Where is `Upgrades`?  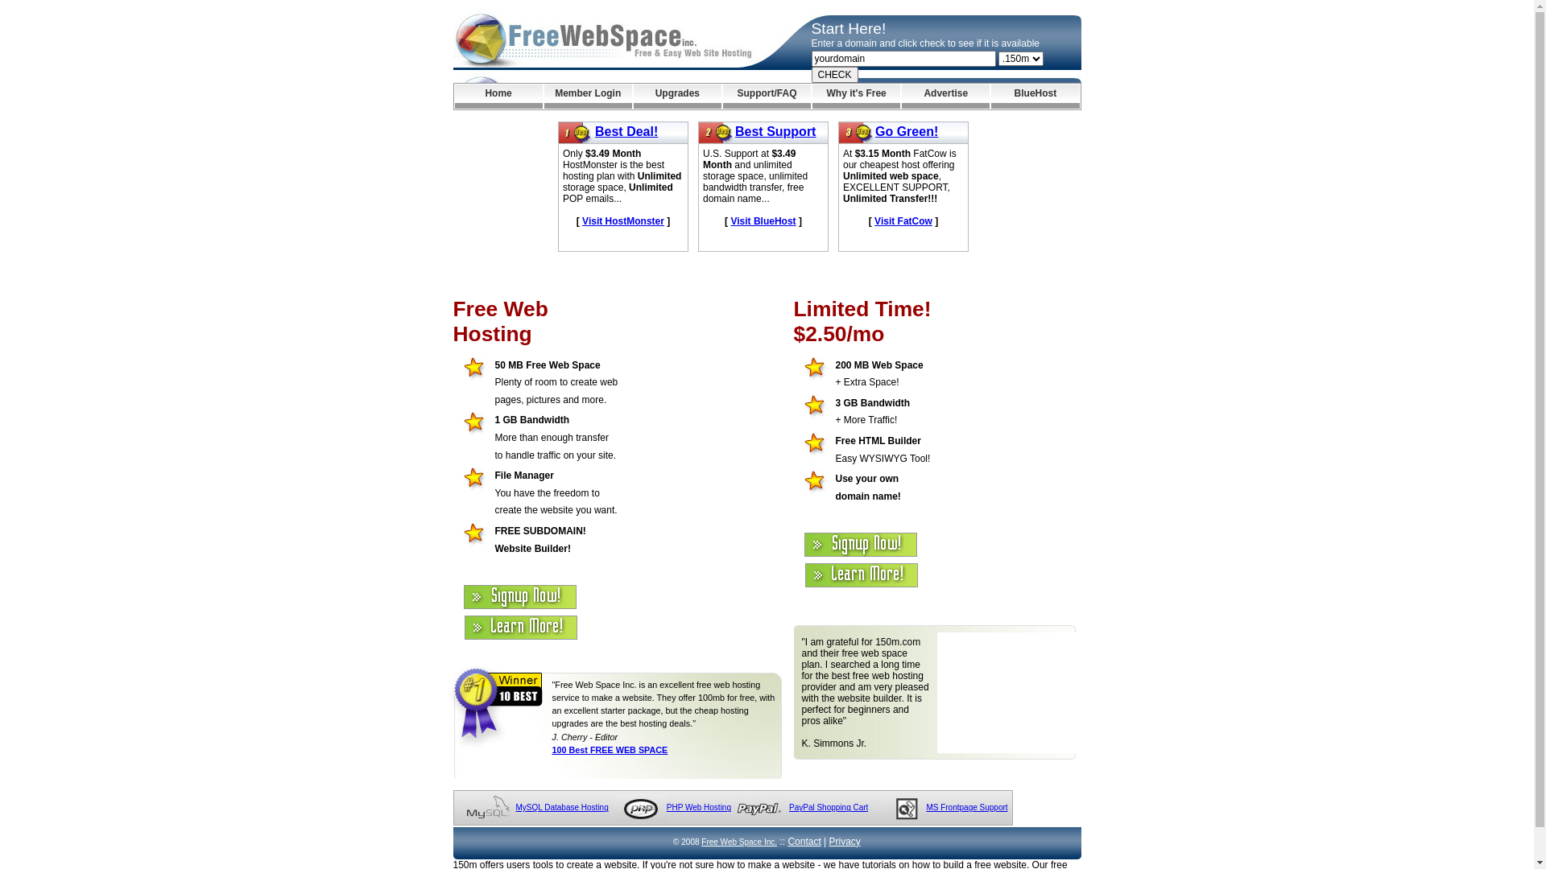
Upgrades is located at coordinates (678, 97).